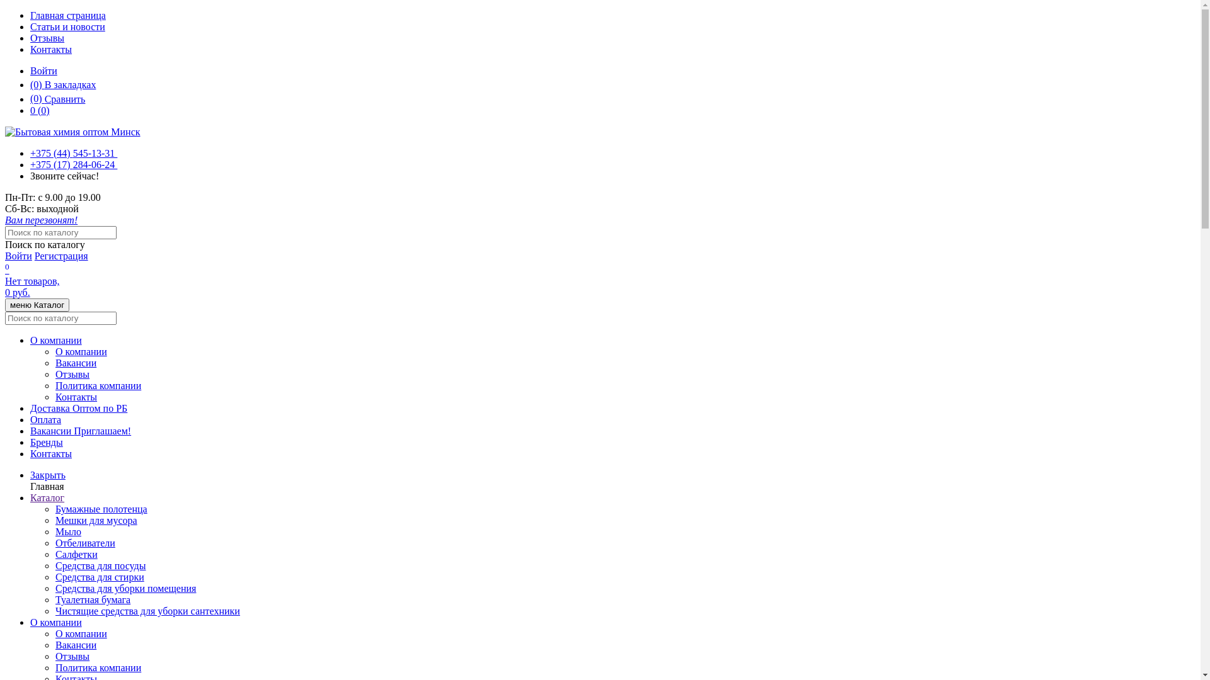 The image size is (1210, 680). What do you see at coordinates (40, 111) in the screenshot?
I see `0 (0)` at bounding box center [40, 111].